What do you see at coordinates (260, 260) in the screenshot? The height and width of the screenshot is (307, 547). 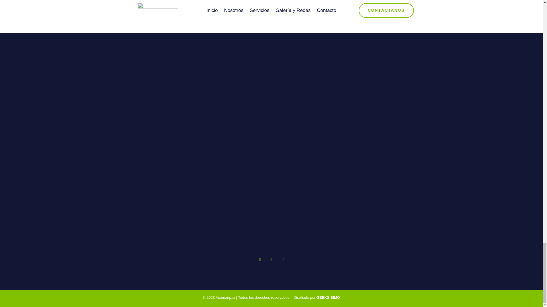 I see `Seguir en Facebook` at bounding box center [260, 260].